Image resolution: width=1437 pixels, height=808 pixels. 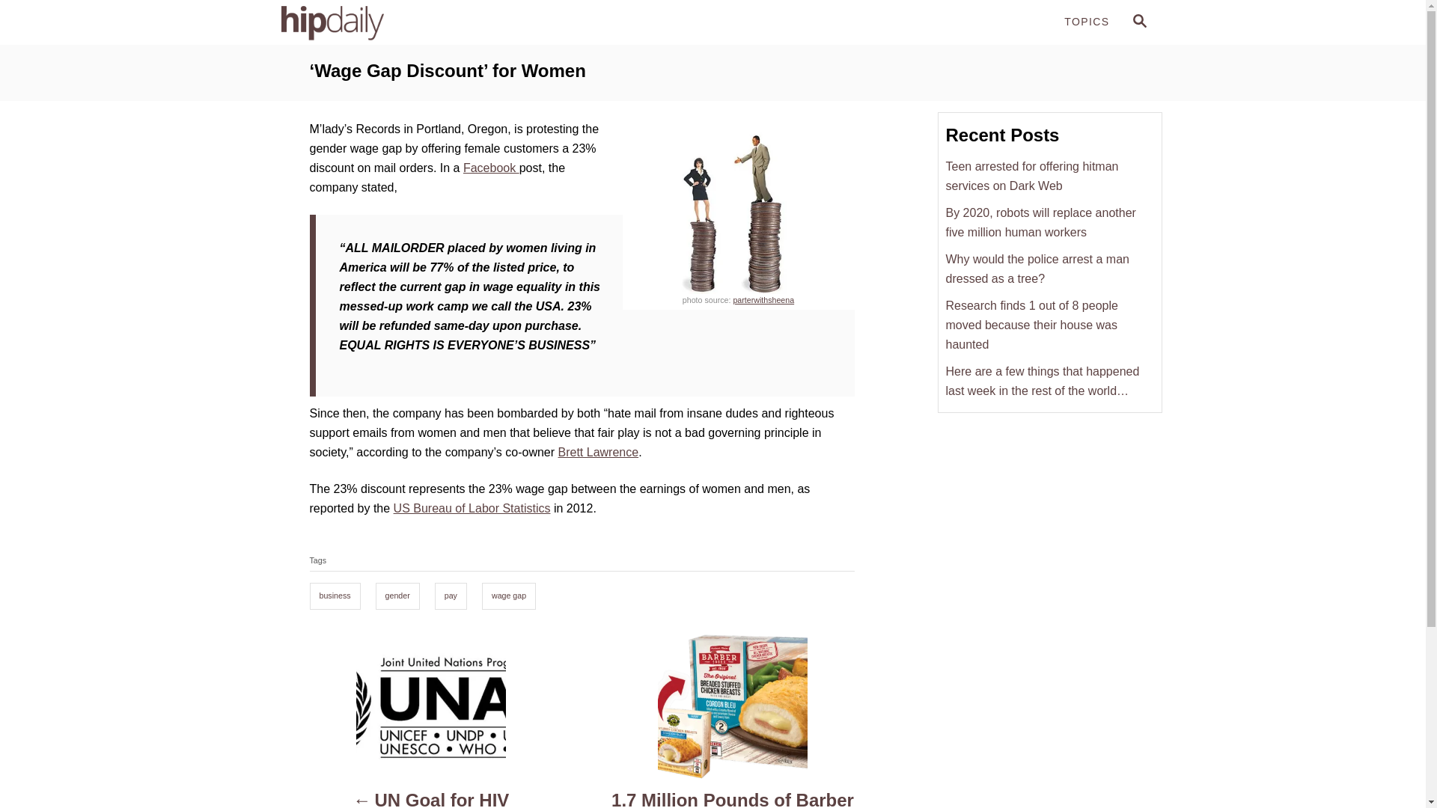 I want to click on Teen arrested for offering hitman services on Dark Web, so click(x=509, y=596).